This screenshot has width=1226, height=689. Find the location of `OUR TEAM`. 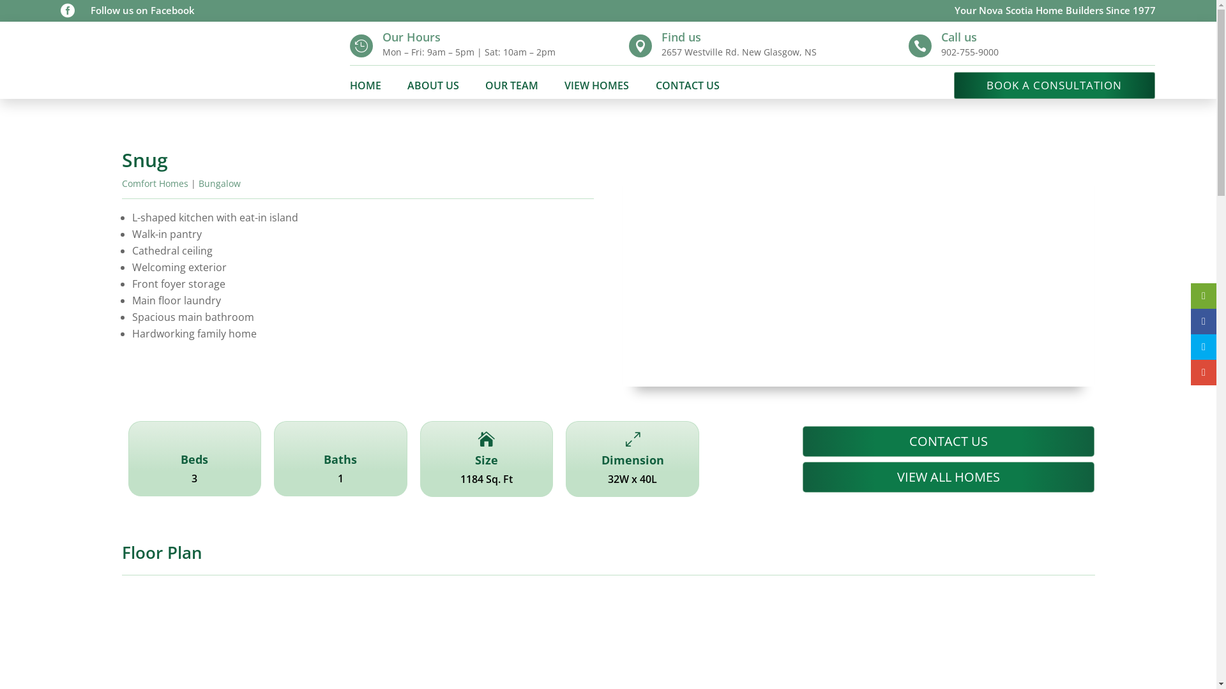

OUR TEAM is located at coordinates (512, 88).